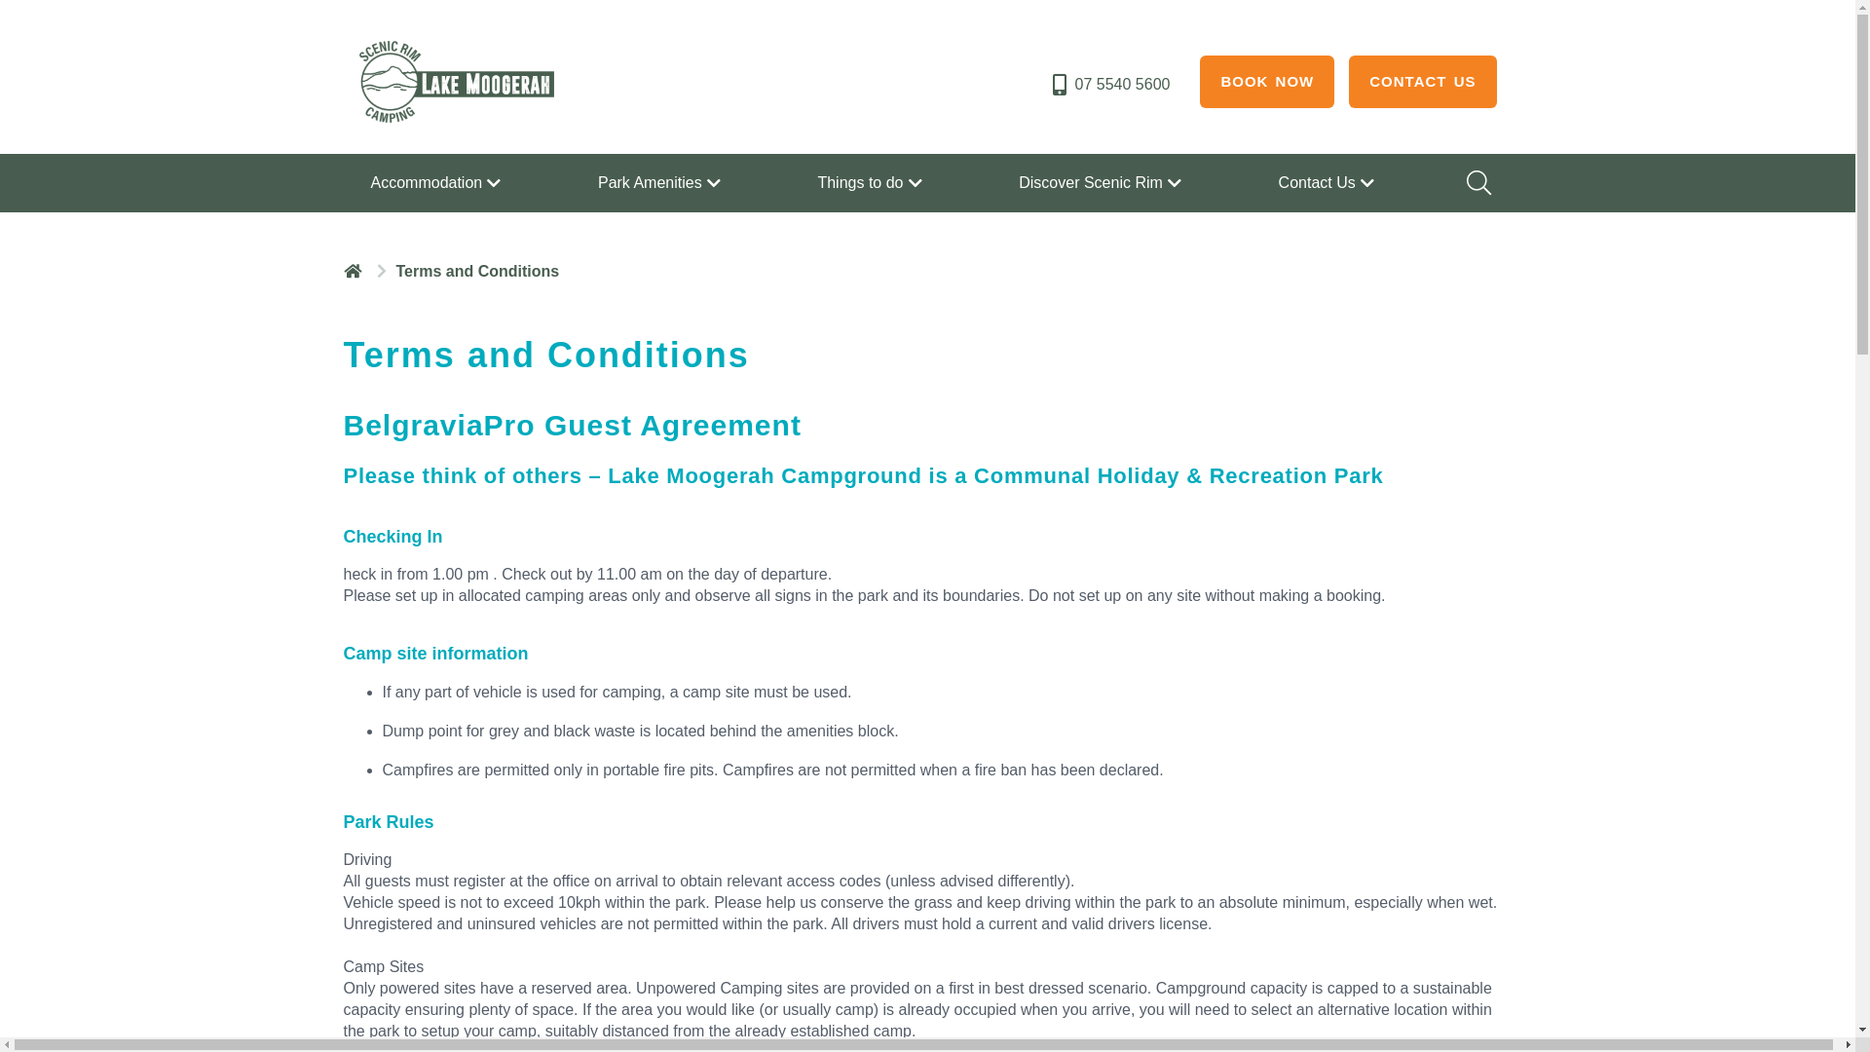 This screenshot has width=1870, height=1052. Describe the element at coordinates (1110, 85) in the screenshot. I see `07 5540 5600` at that location.